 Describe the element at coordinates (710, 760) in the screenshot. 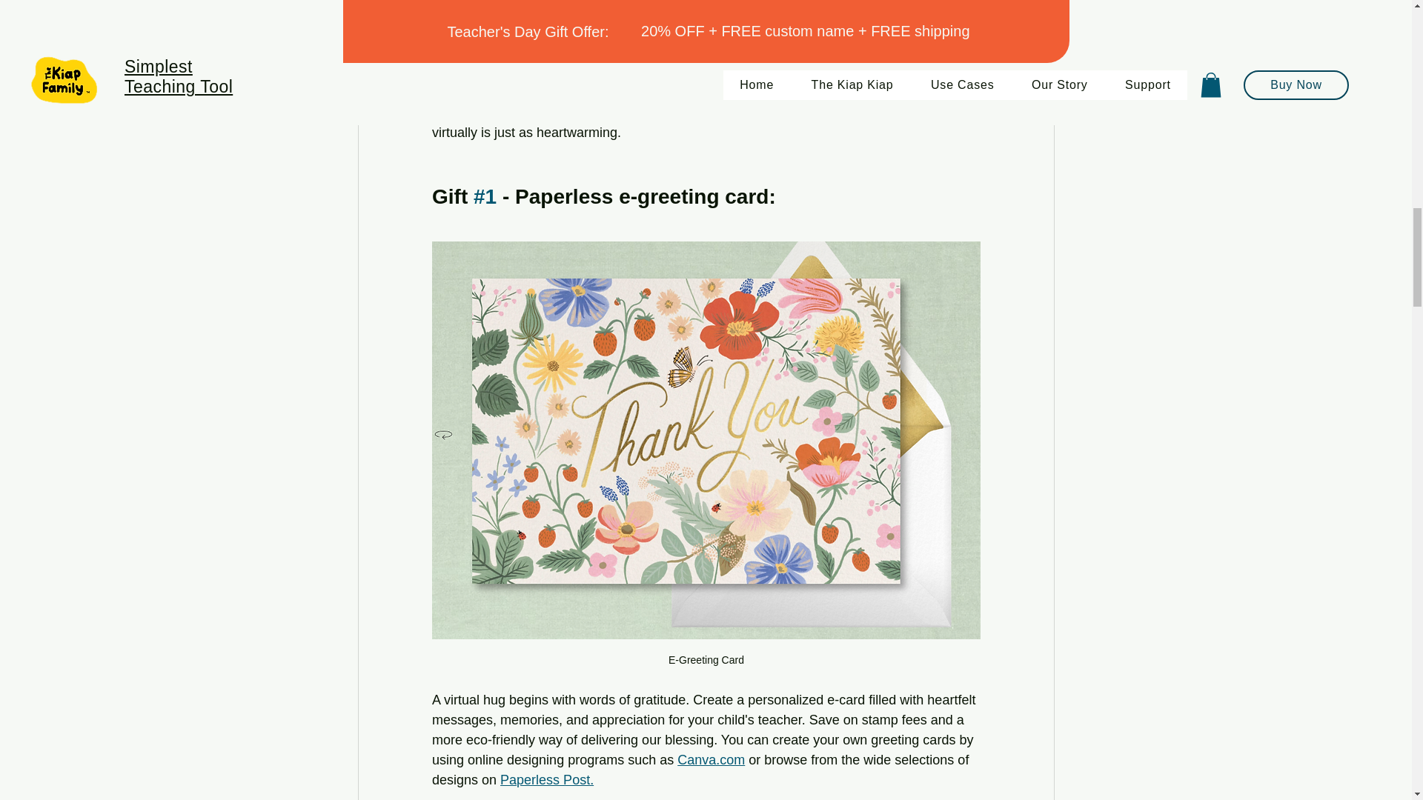

I see `Canva.com` at that location.